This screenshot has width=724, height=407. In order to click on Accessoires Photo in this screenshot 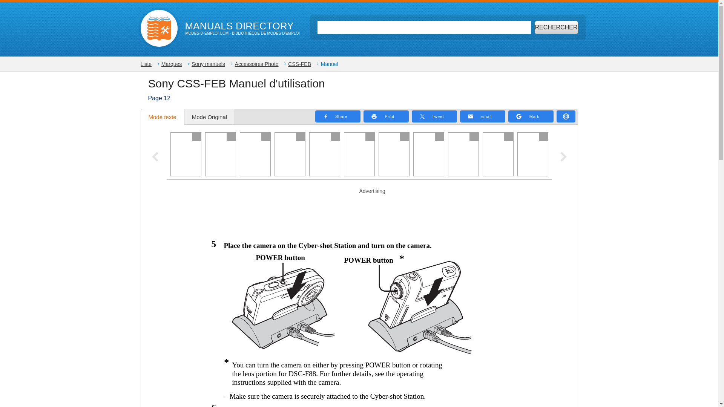, I will do `click(256, 64)`.